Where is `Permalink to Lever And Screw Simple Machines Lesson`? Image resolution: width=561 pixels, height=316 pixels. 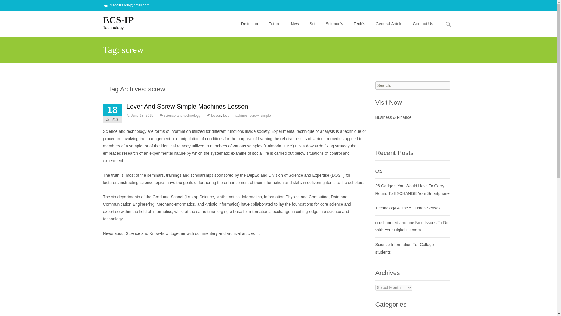 Permalink to Lever And Screw Simple Machines Lesson is located at coordinates (113, 22).